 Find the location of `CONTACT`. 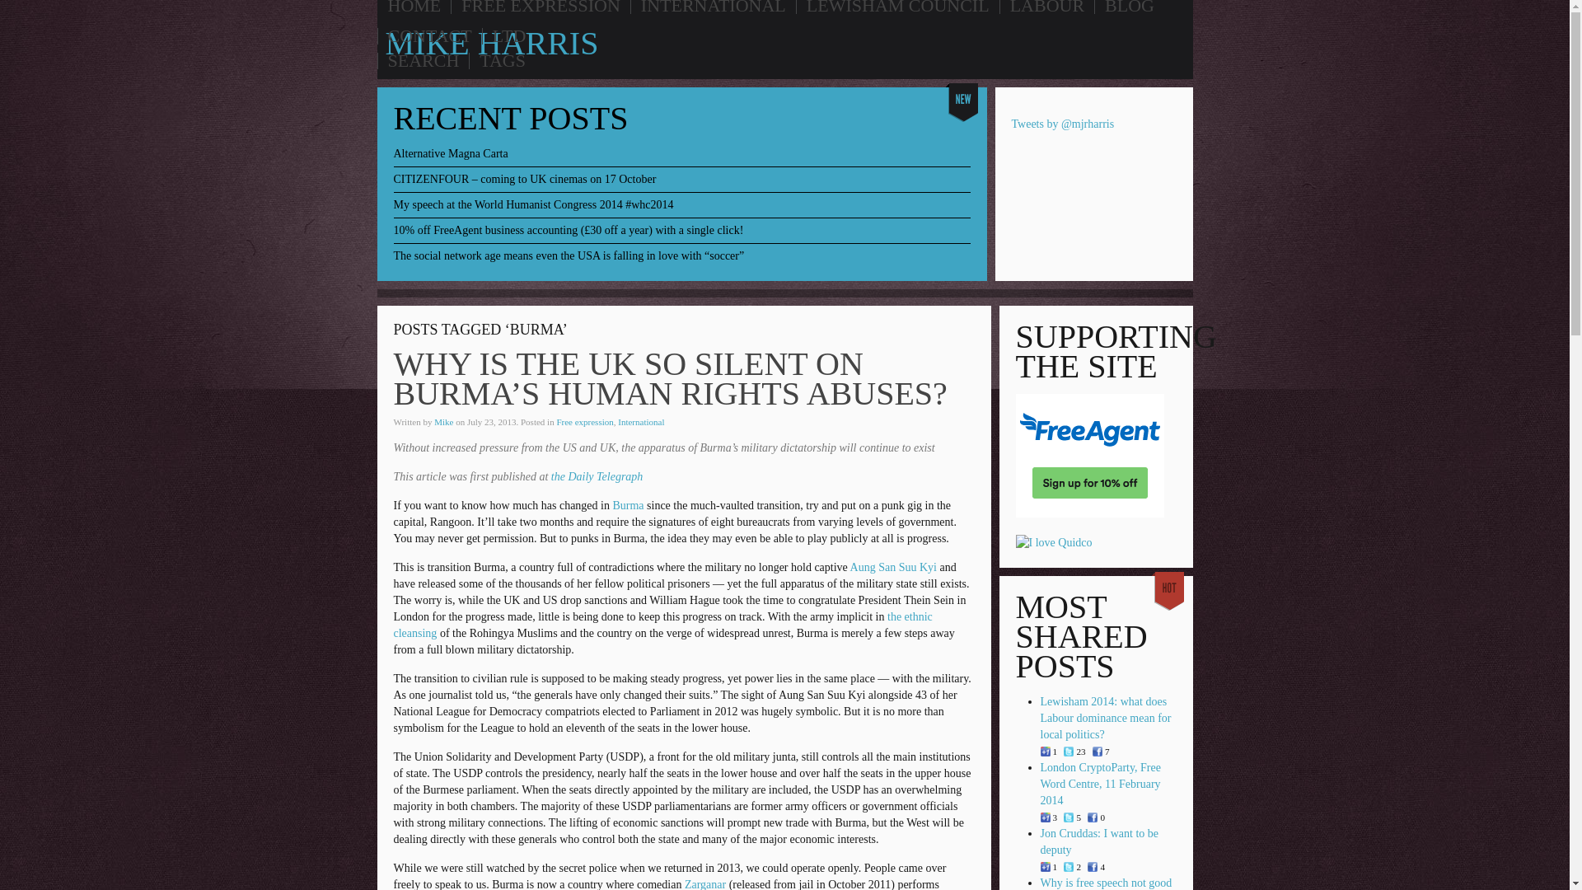

CONTACT is located at coordinates (430, 36).